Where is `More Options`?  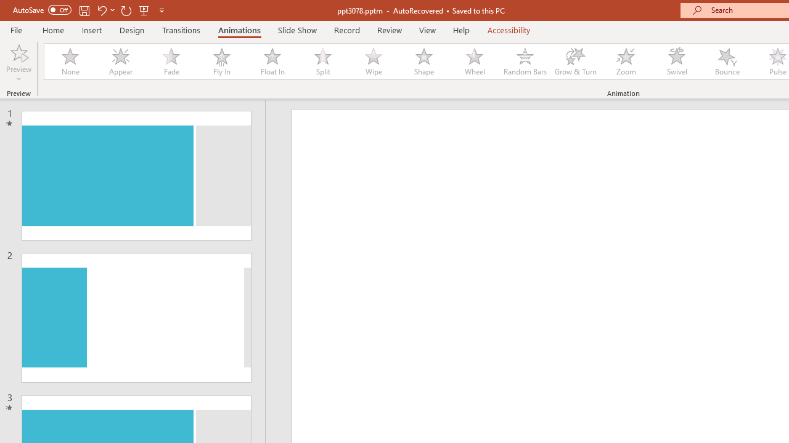
More Options is located at coordinates (18, 74).